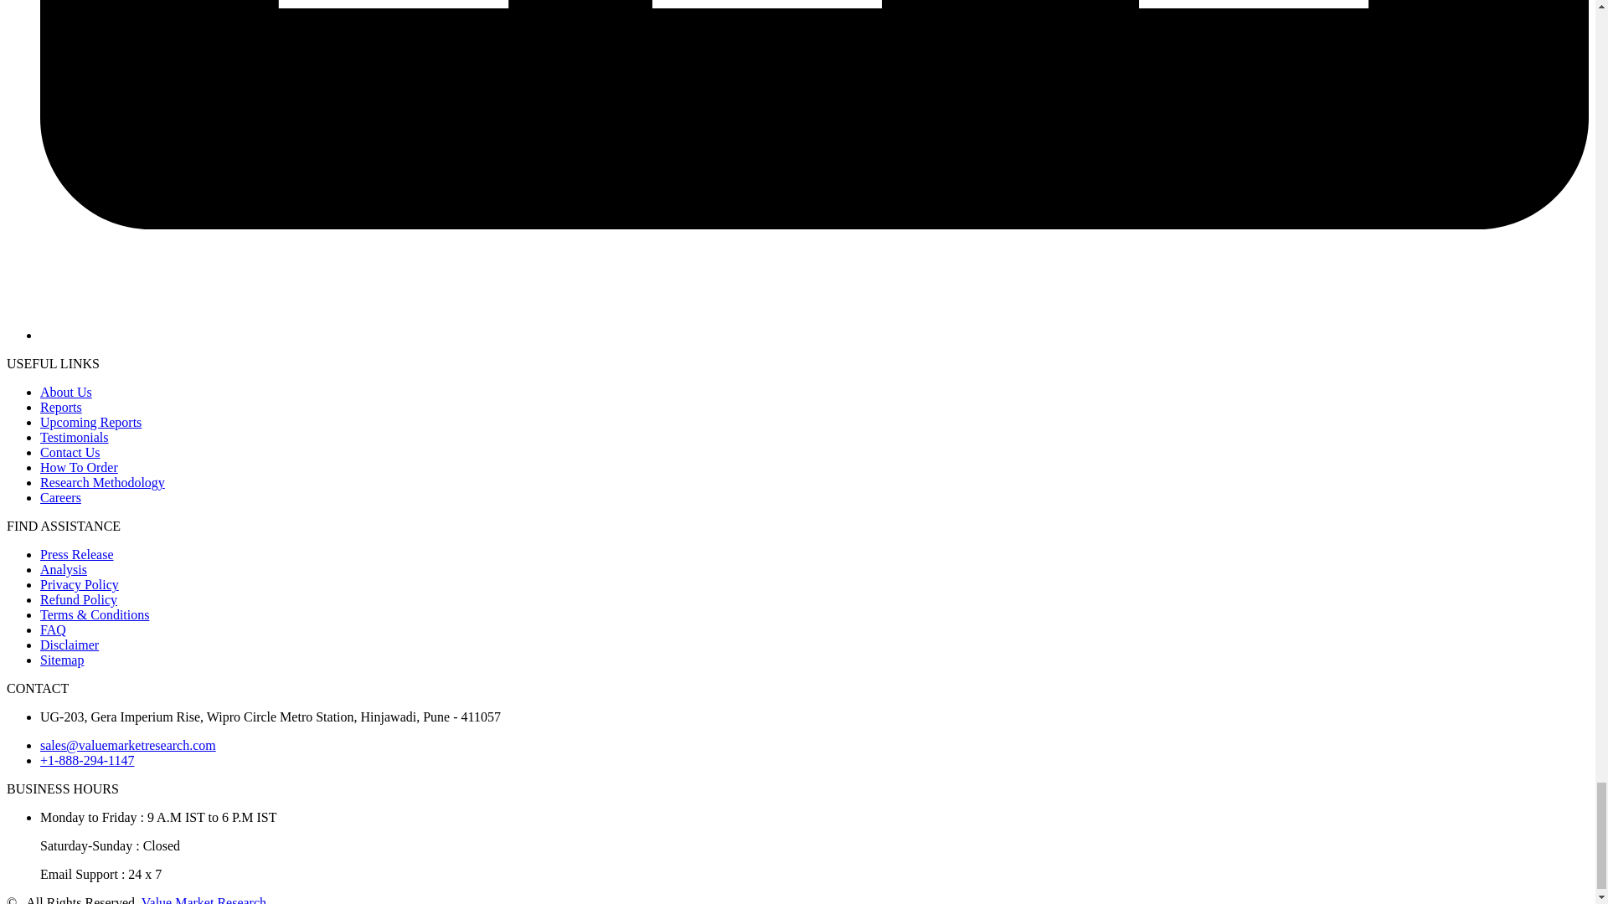 The width and height of the screenshot is (1608, 904). Describe the element at coordinates (62, 660) in the screenshot. I see `Sitemap` at that location.